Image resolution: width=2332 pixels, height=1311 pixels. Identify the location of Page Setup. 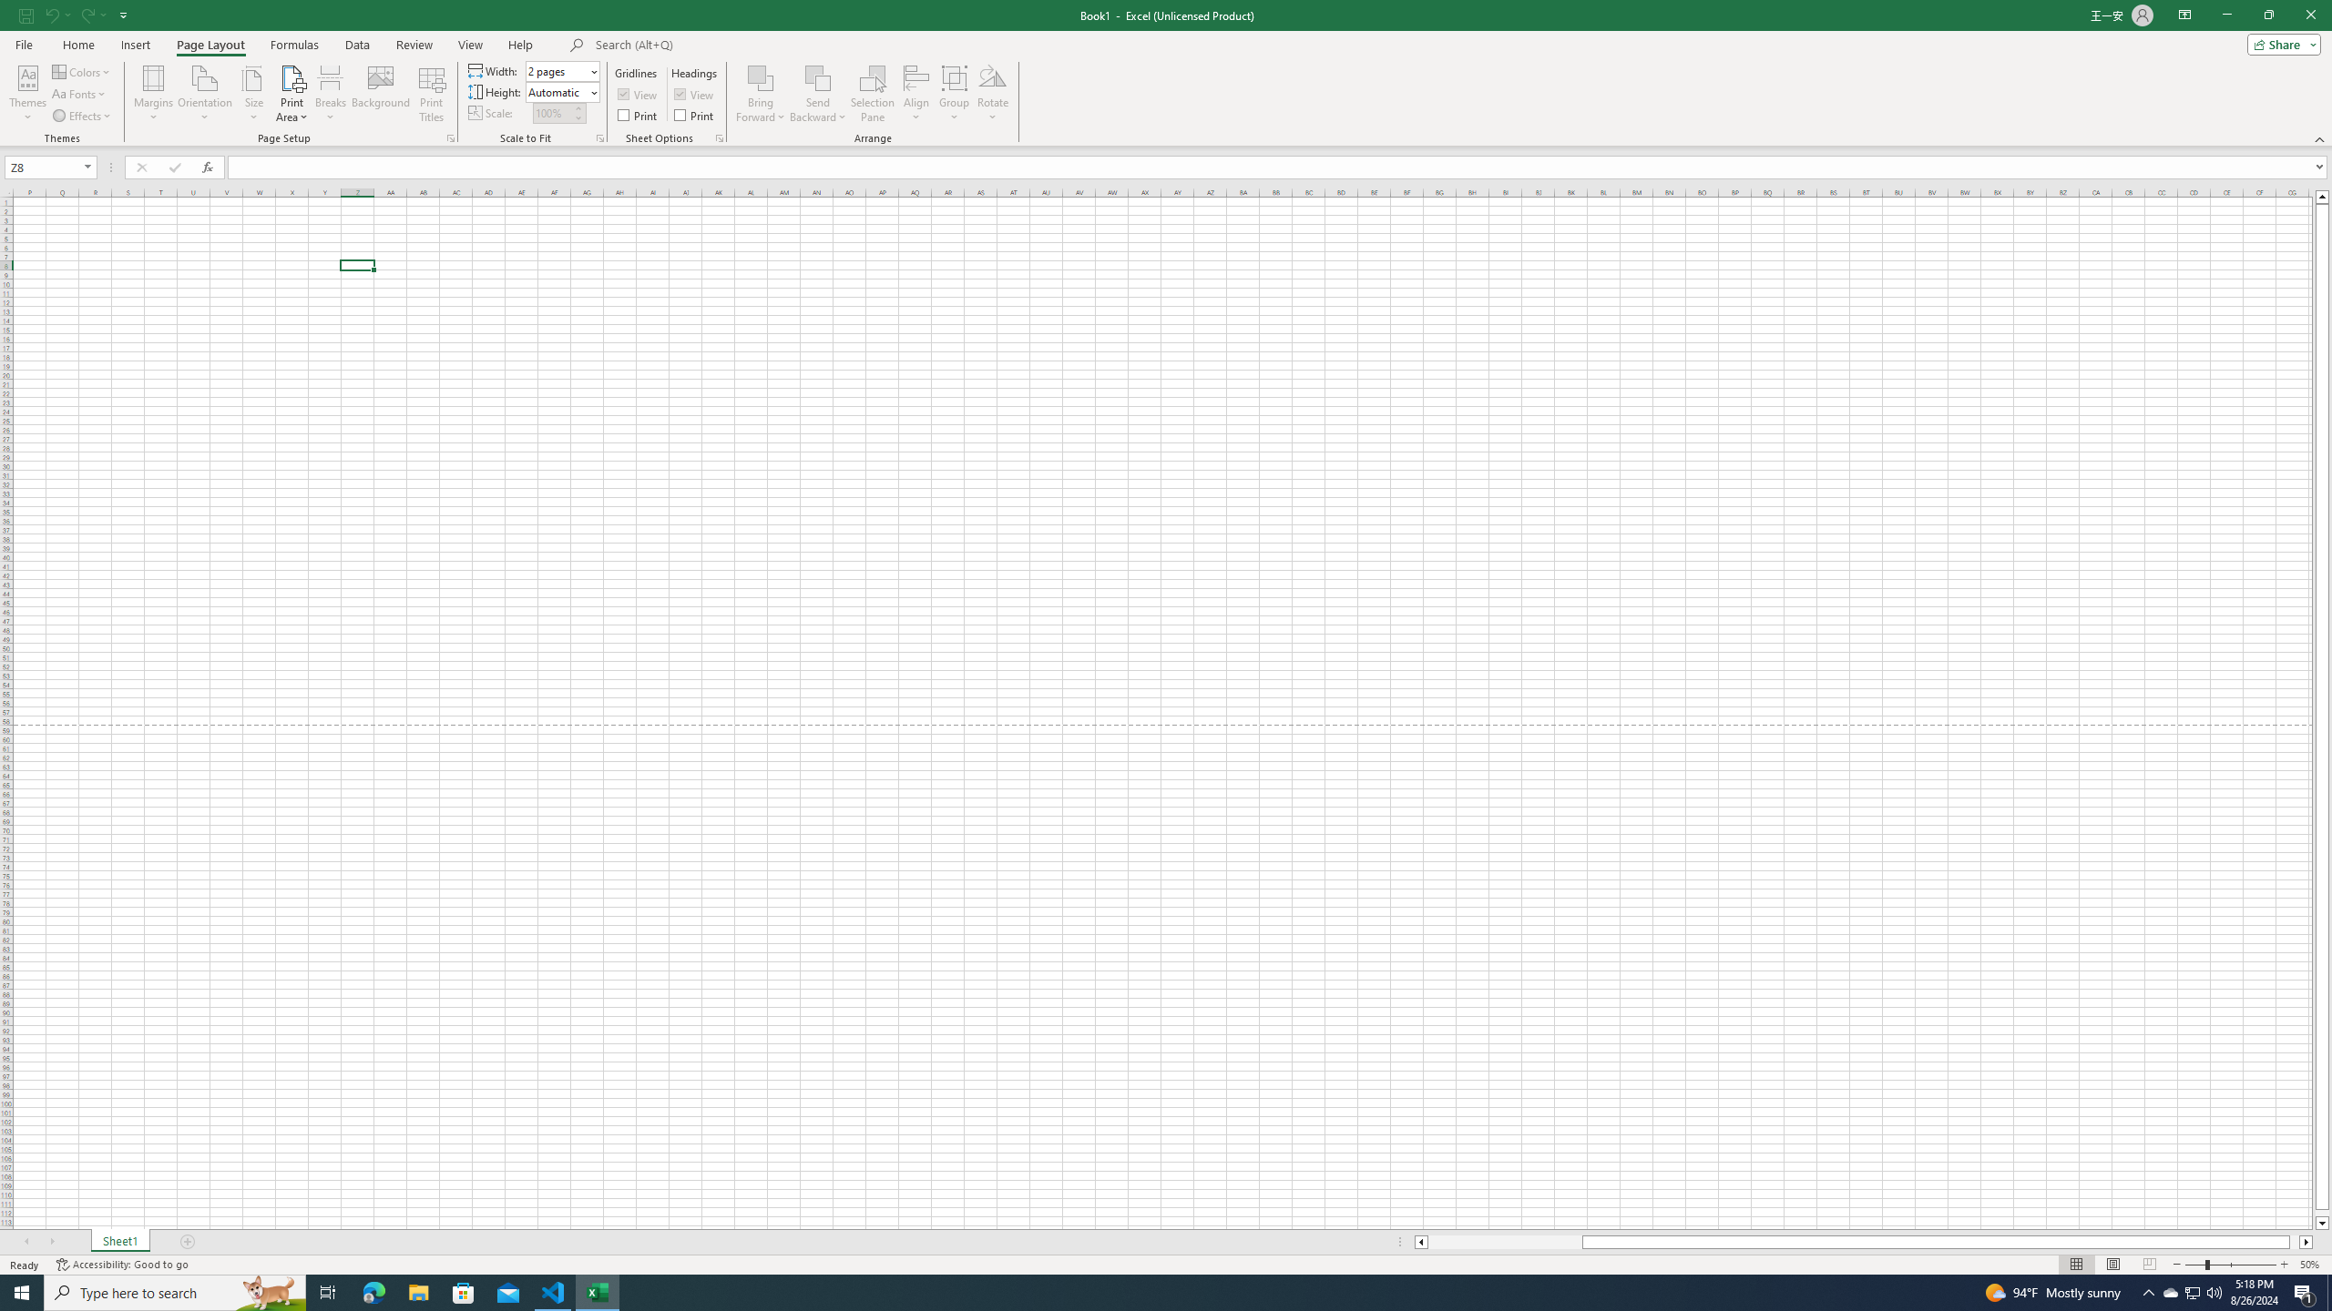
(600, 138).